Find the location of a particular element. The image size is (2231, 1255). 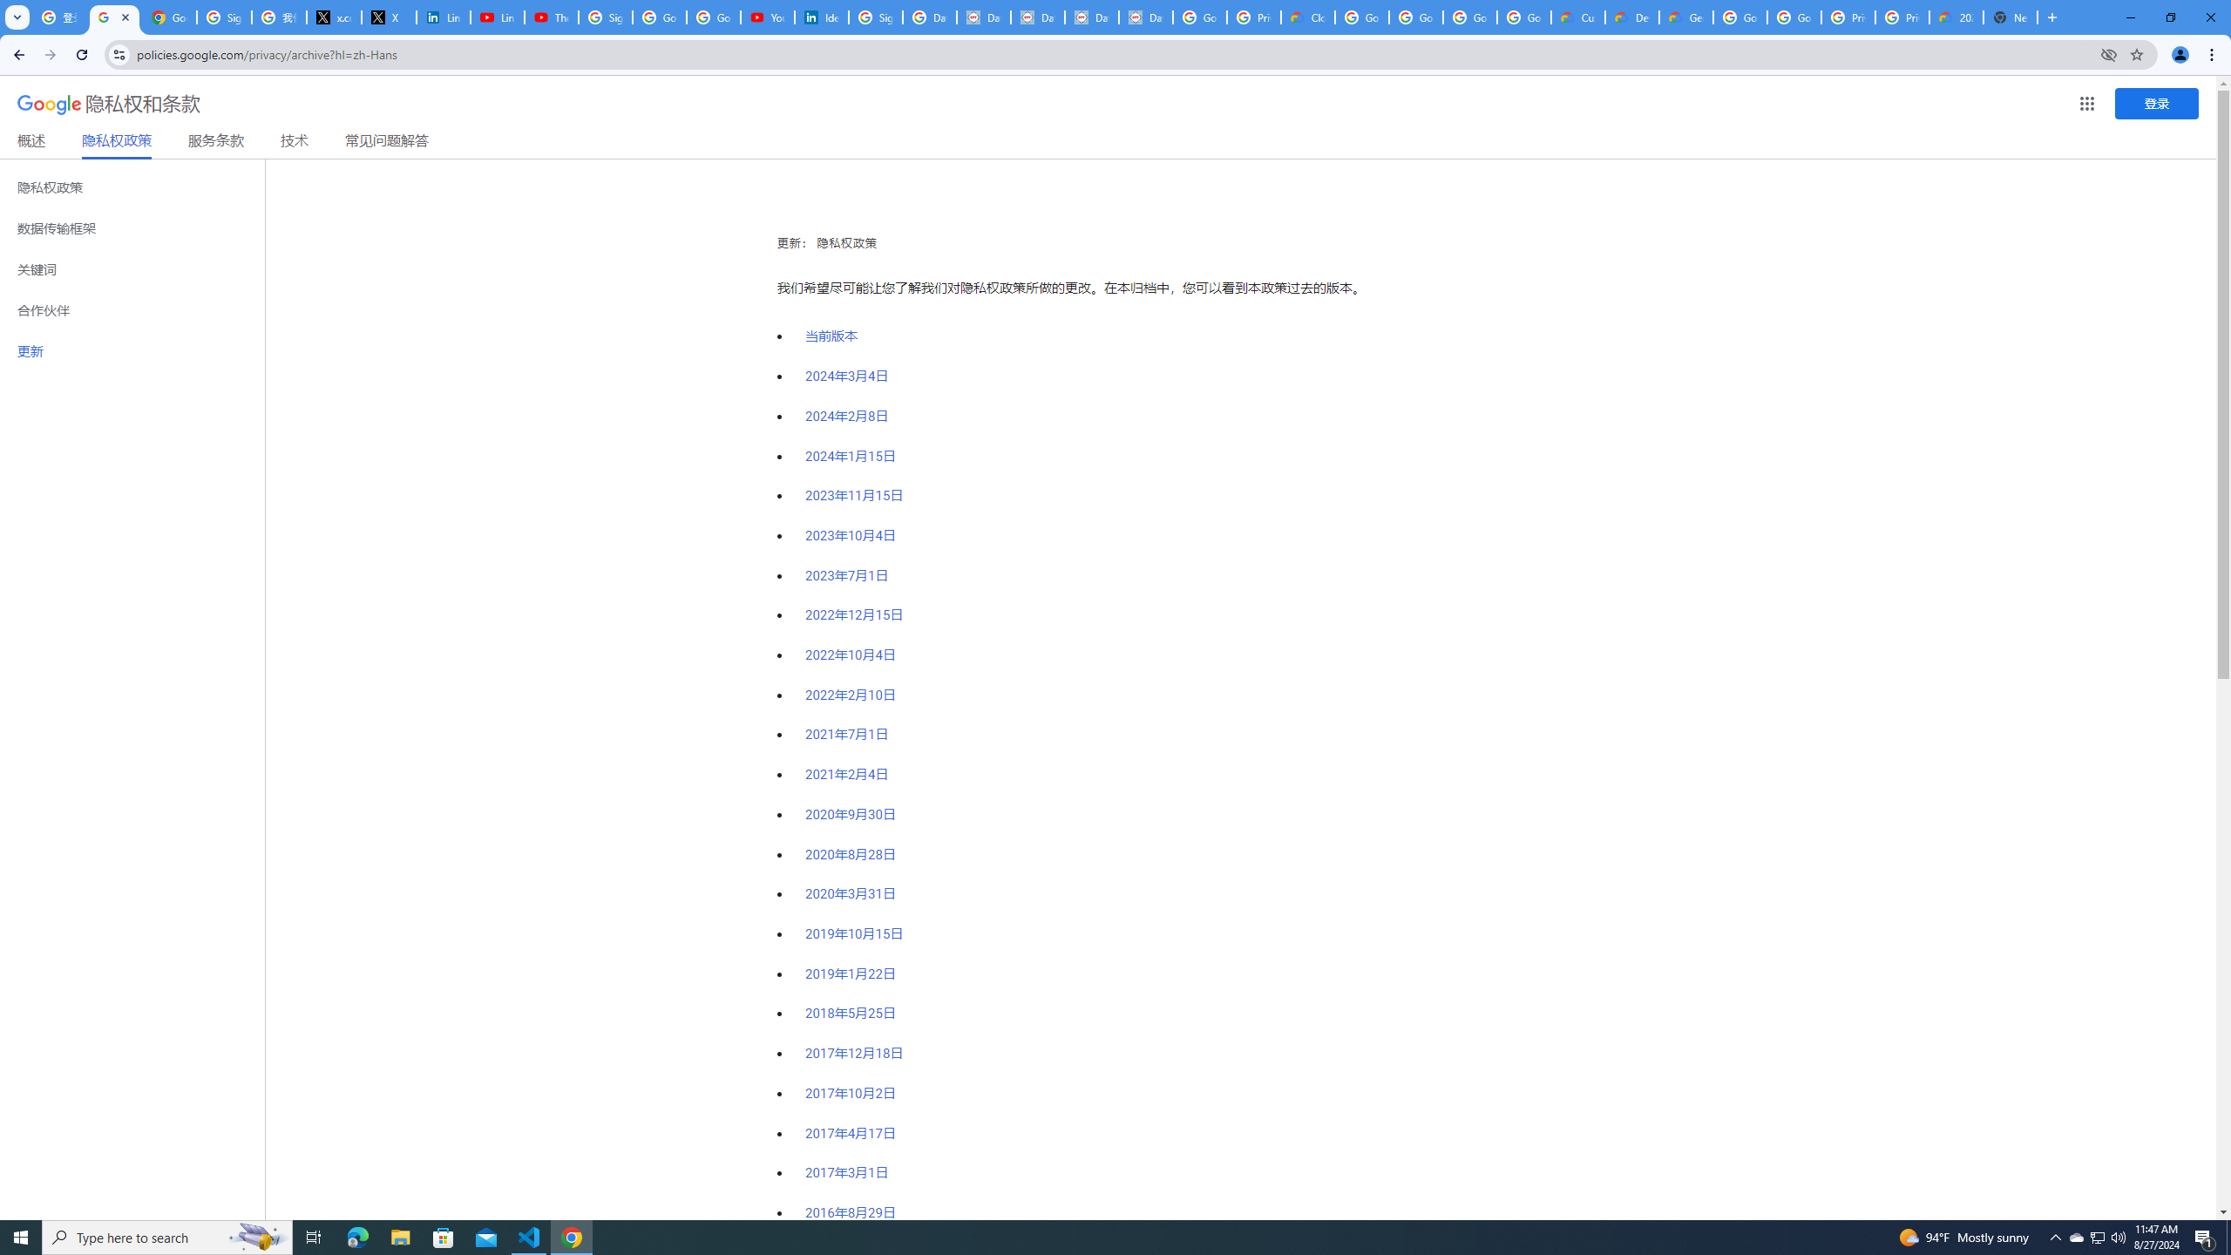

LinkedIn - YouTube is located at coordinates (497, 17).